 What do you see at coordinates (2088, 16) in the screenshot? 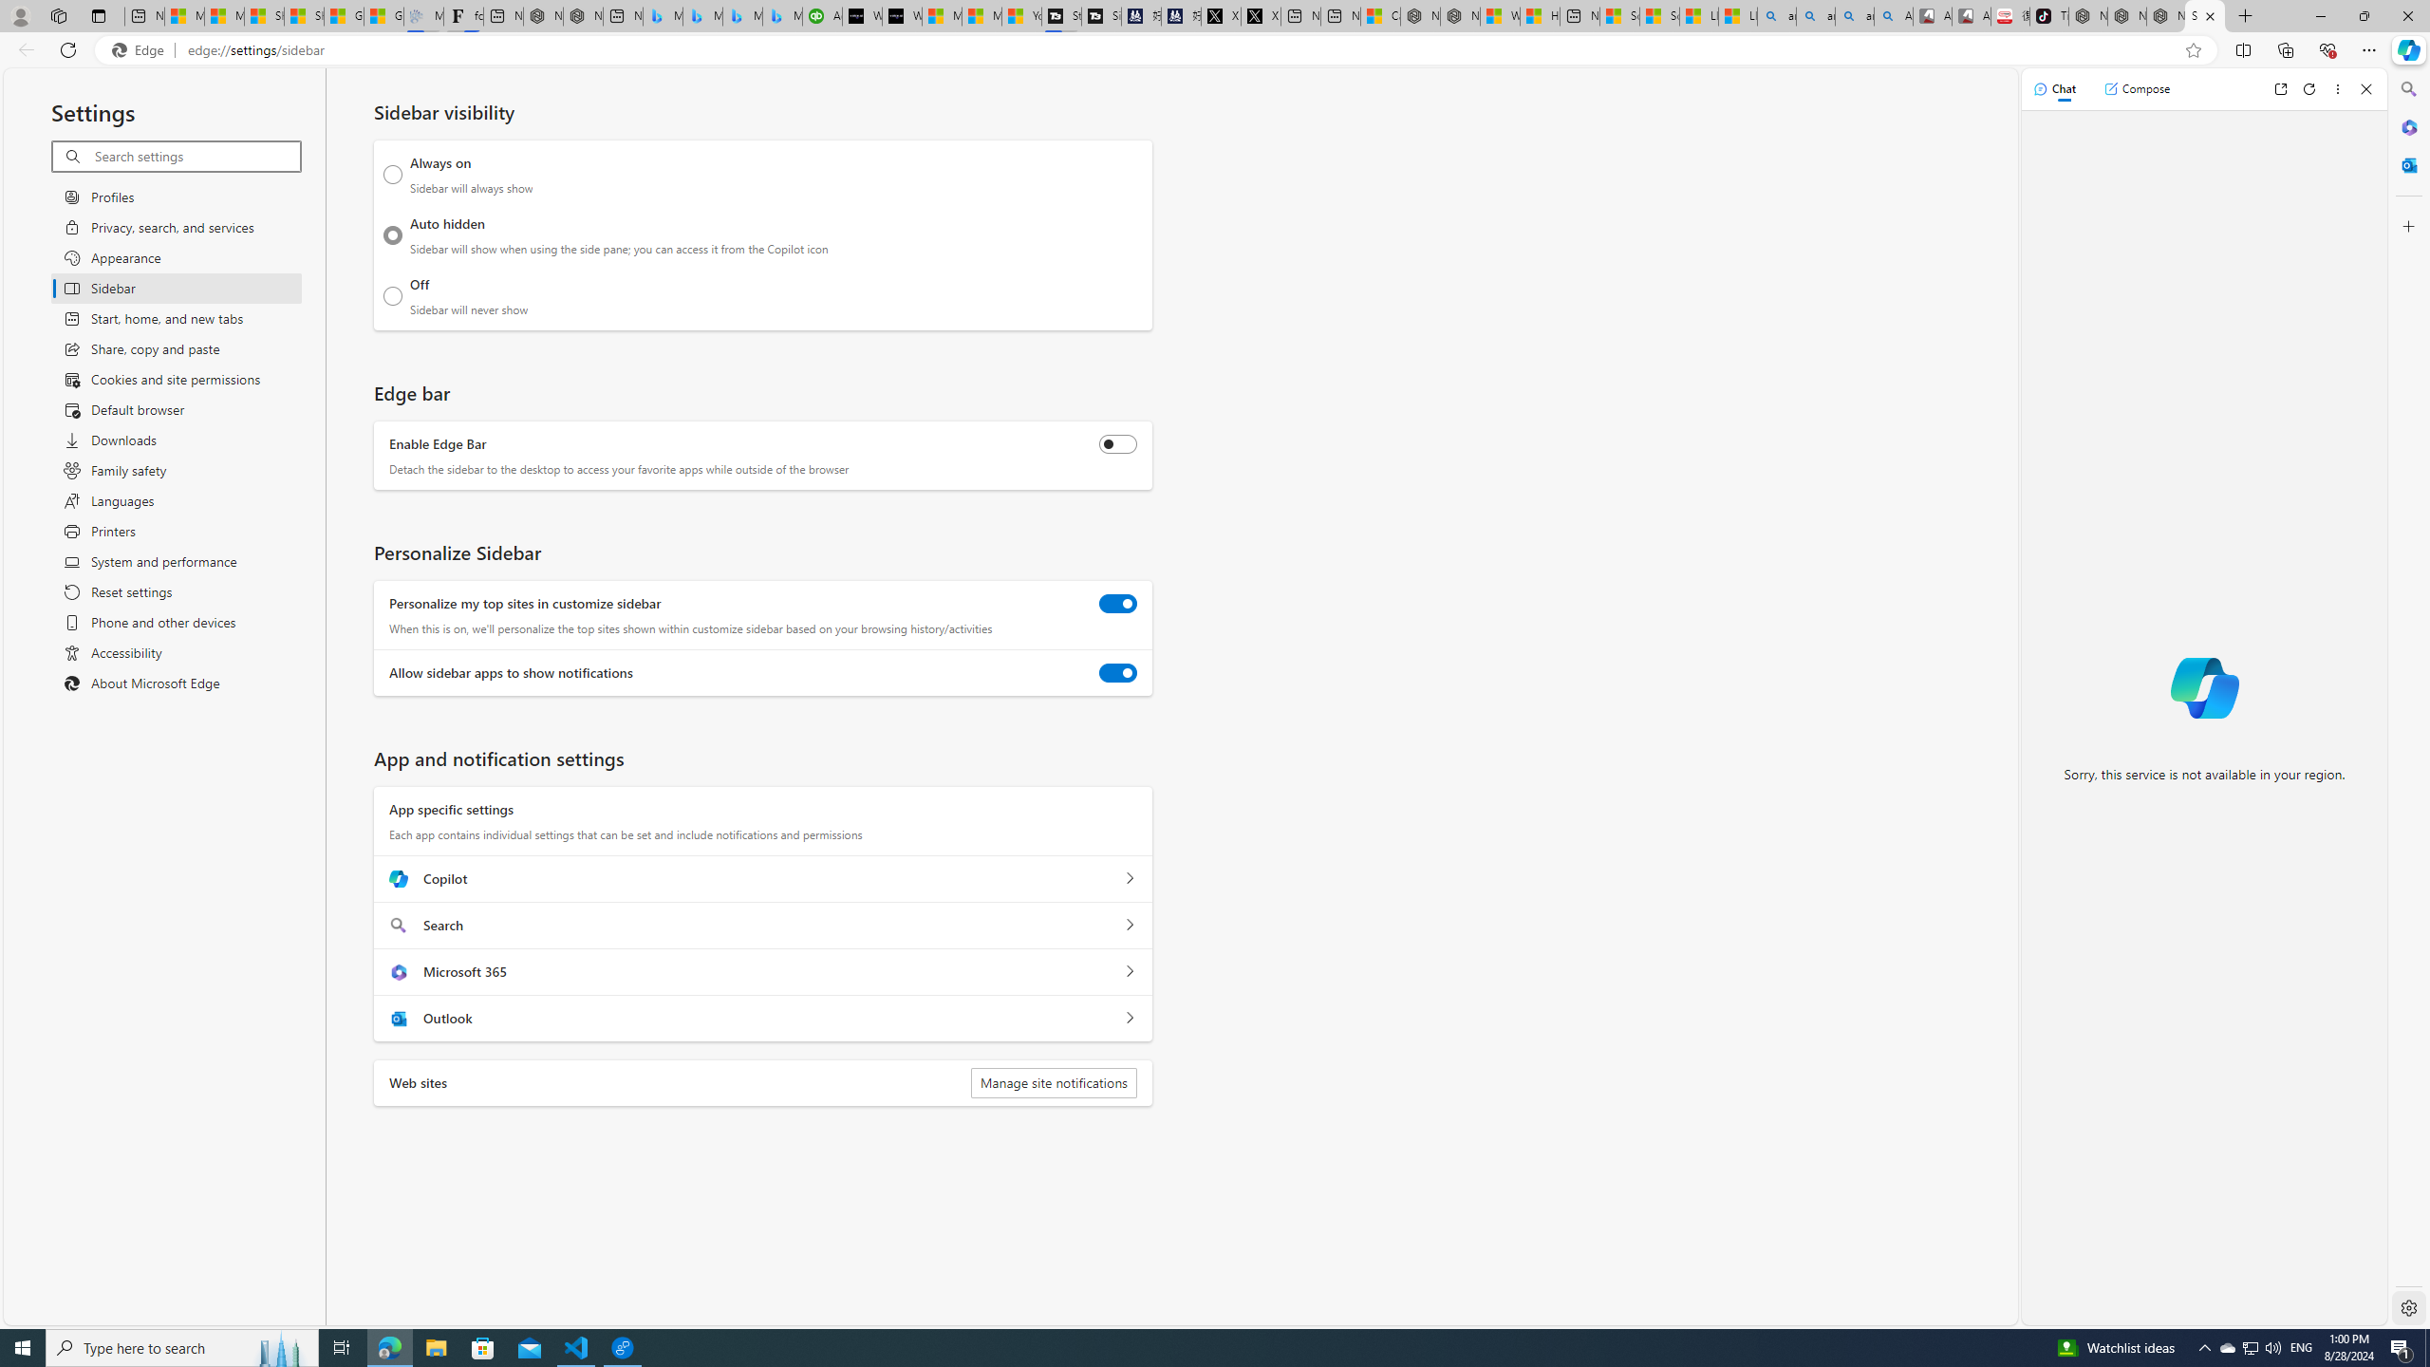
I see `Nordace - Best Sellers` at bounding box center [2088, 16].